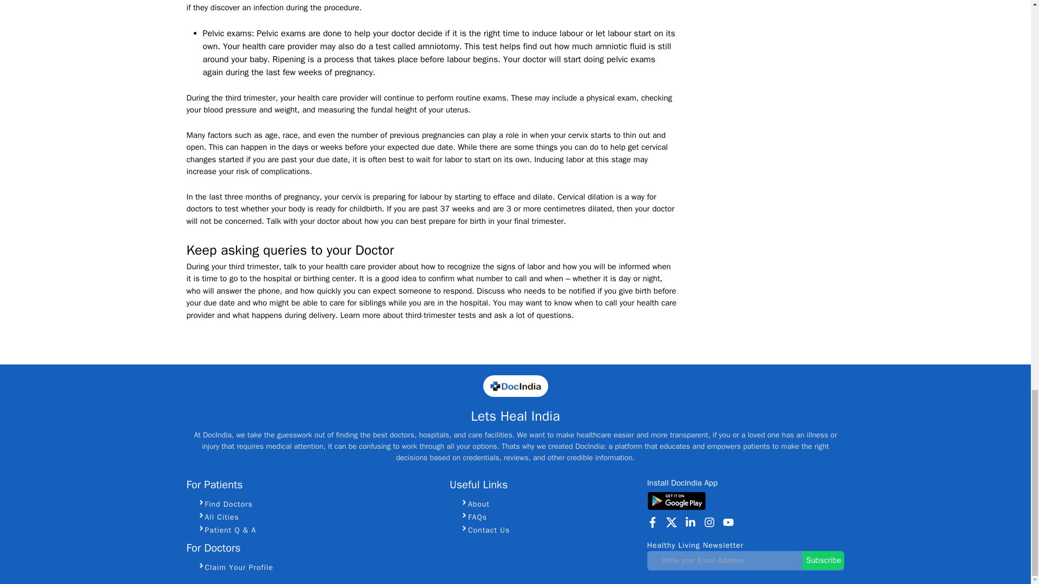 This screenshot has width=1039, height=584. Describe the element at coordinates (709, 522) in the screenshot. I see `Instagram` at that location.